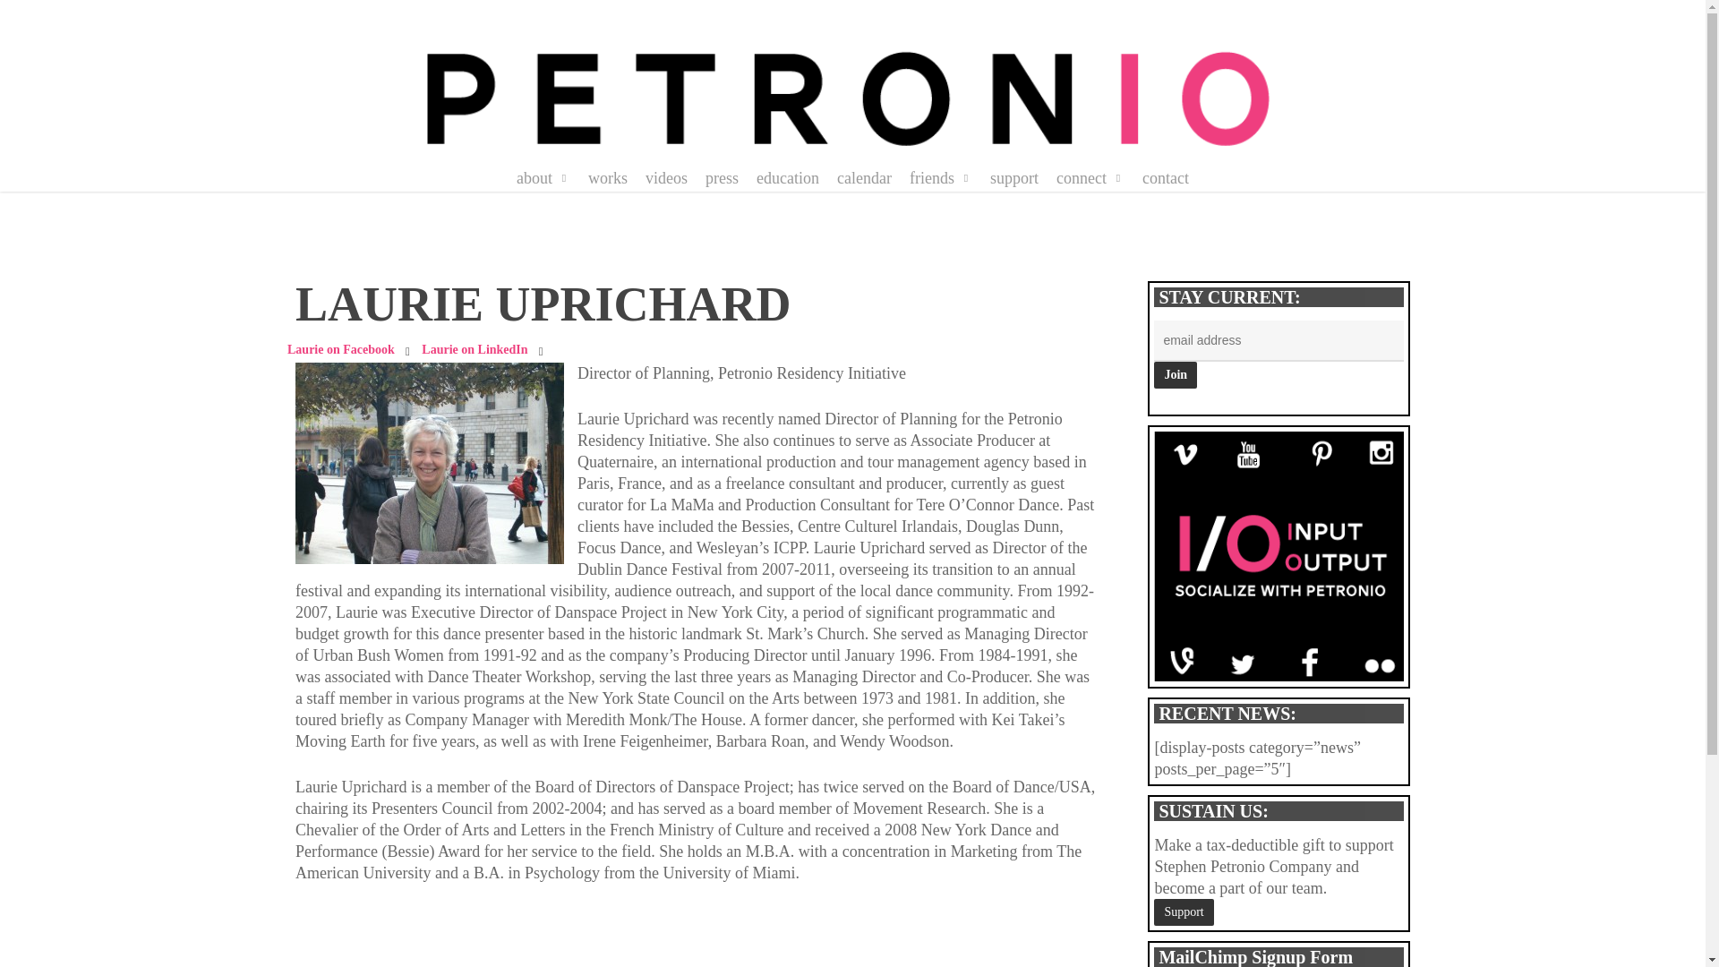 Image resolution: width=1719 pixels, height=967 pixels. I want to click on about, so click(543, 178).